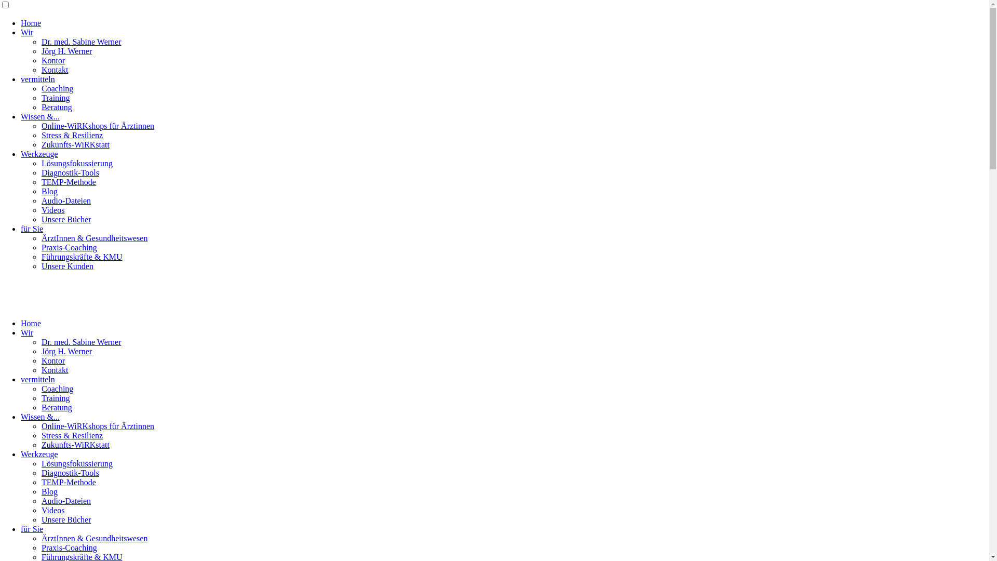 The height and width of the screenshot is (561, 997). What do you see at coordinates (27, 332) in the screenshot?
I see `Wir` at bounding box center [27, 332].